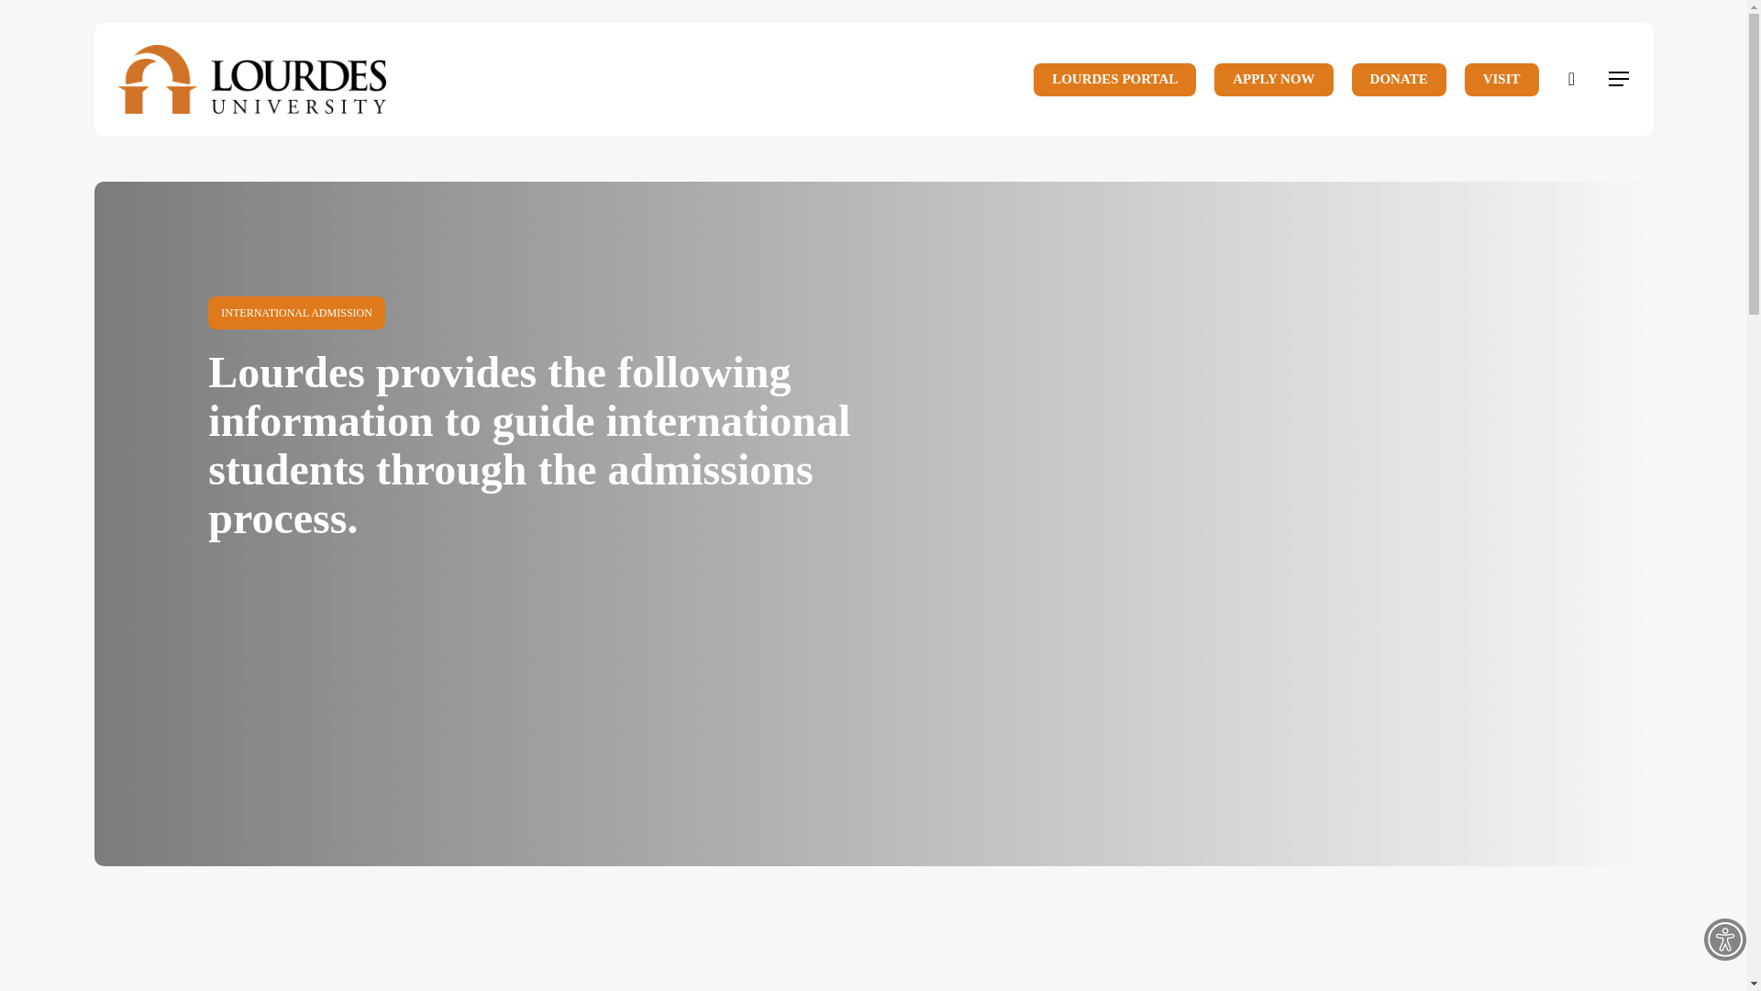 The image size is (1761, 991). Describe the element at coordinates (1724, 940) in the screenshot. I see `Accessibility Helper sidebar` at that location.